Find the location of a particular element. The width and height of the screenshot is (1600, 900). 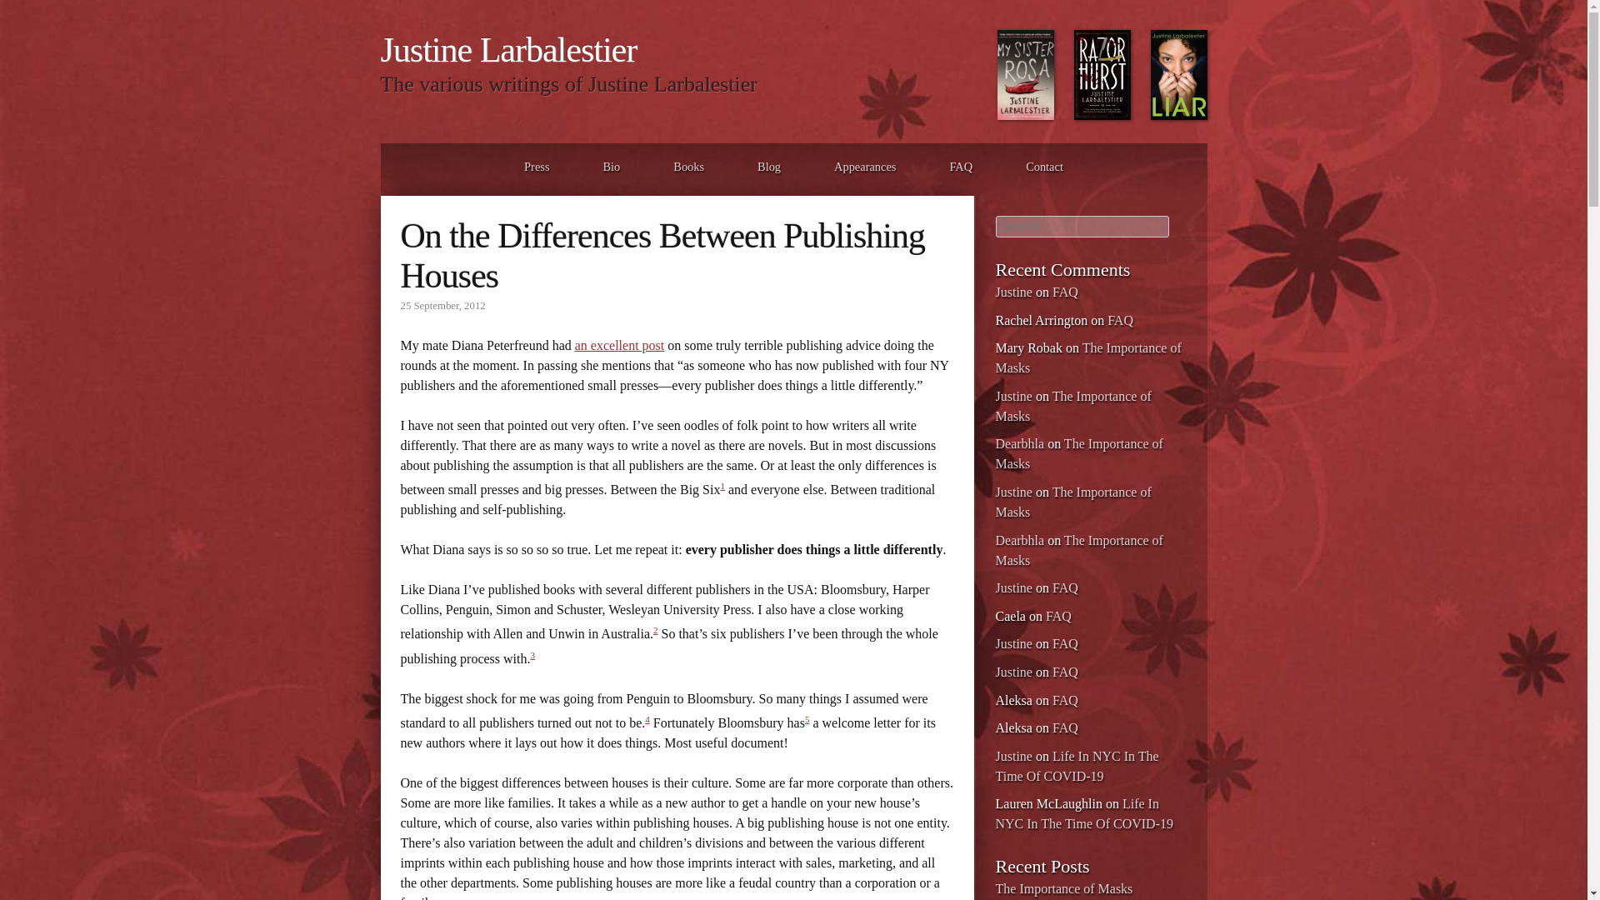

Justine Larbalestier is located at coordinates (508, 50).